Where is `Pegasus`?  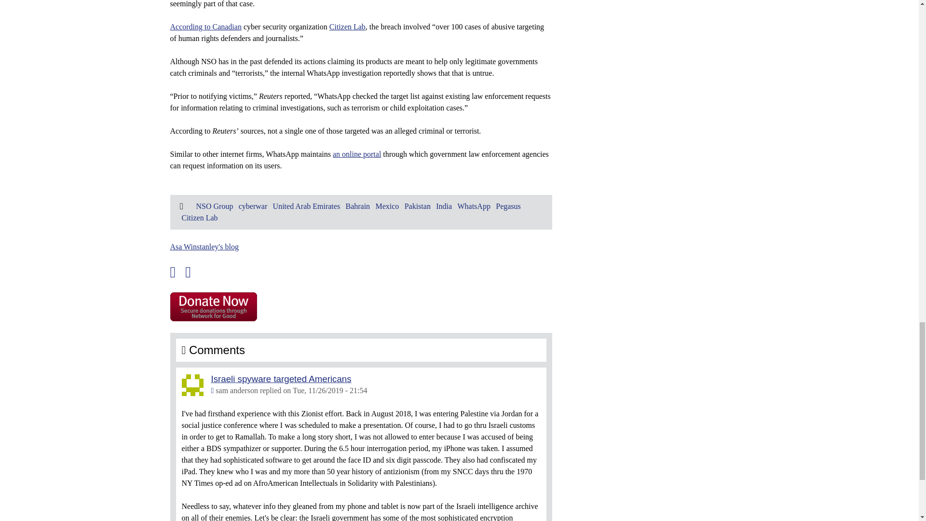
Pegasus is located at coordinates (508, 206).